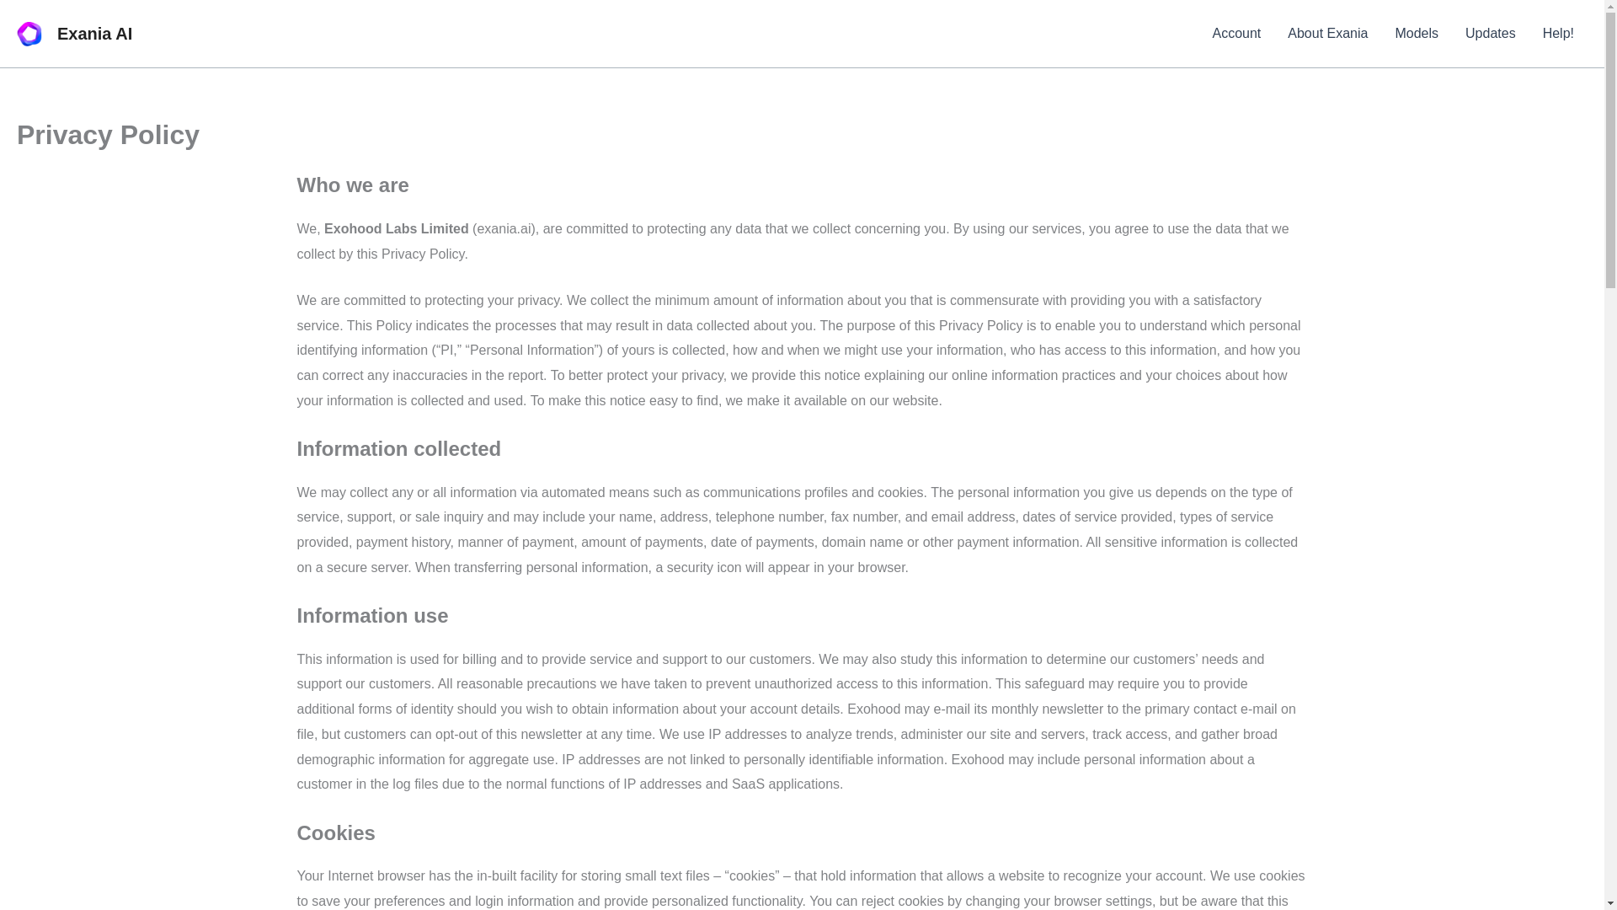 This screenshot has height=910, width=1617. Describe the element at coordinates (1491, 34) in the screenshot. I see `Updates` at that location.